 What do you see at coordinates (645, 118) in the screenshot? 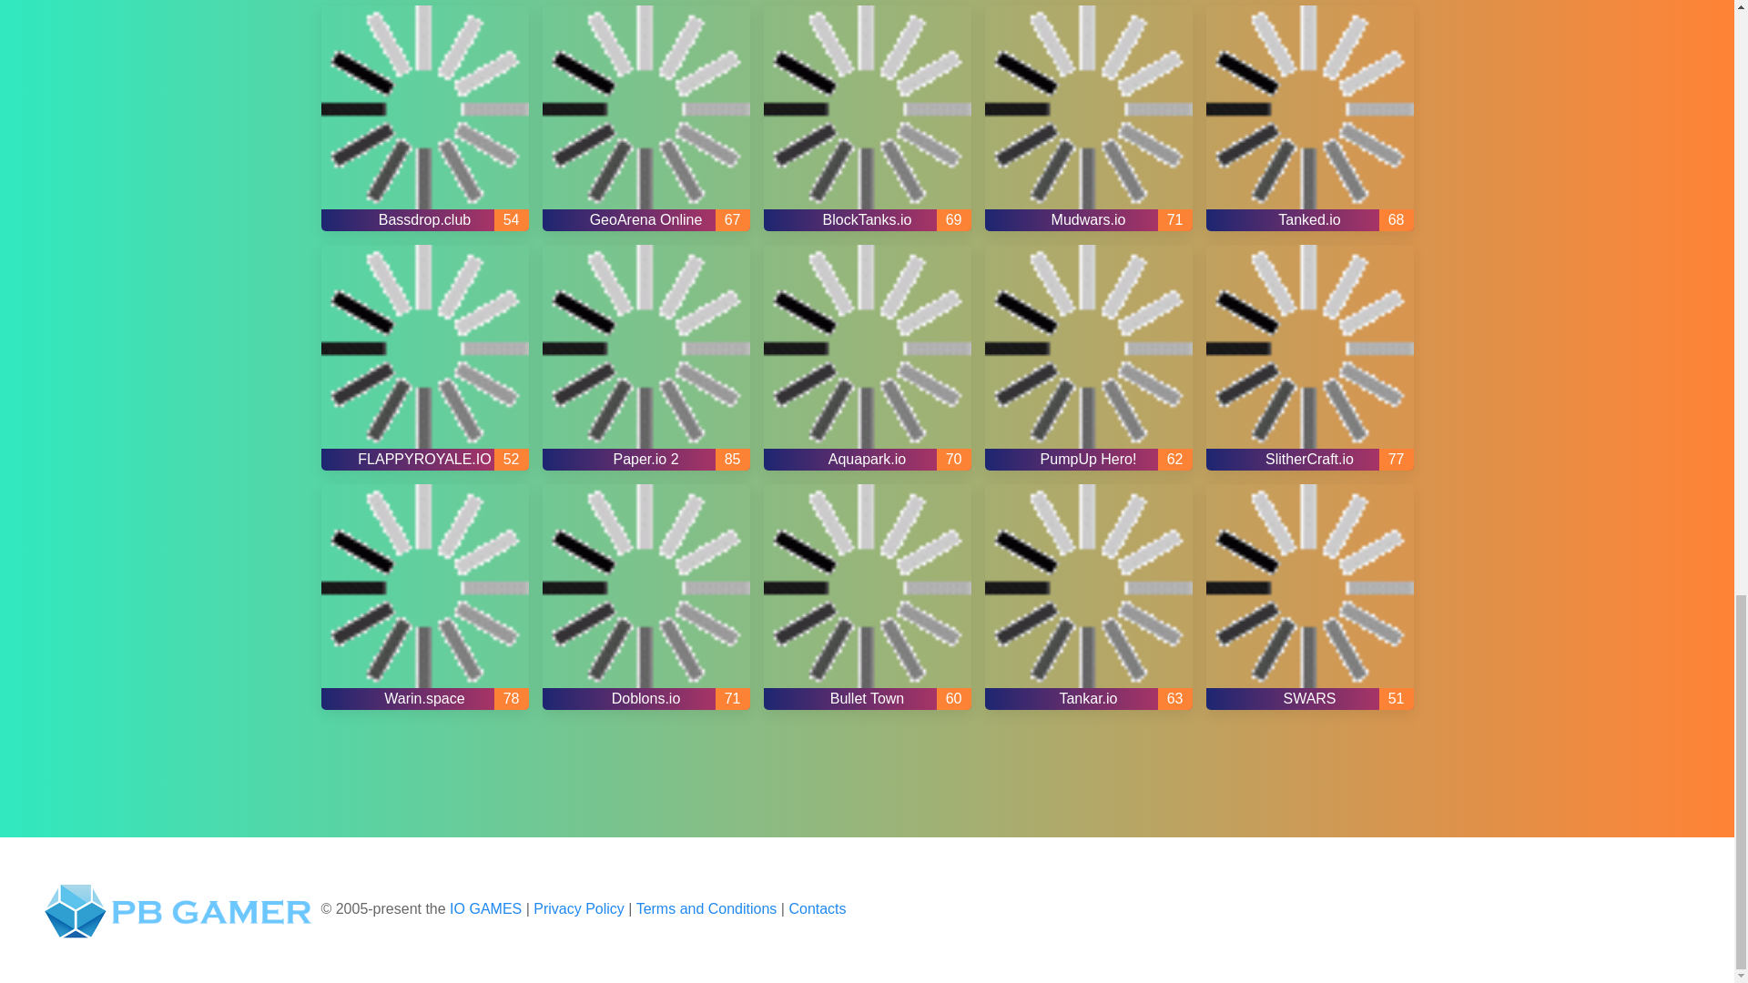
I see `GeoArena Online` at bounding box center [645, 118].